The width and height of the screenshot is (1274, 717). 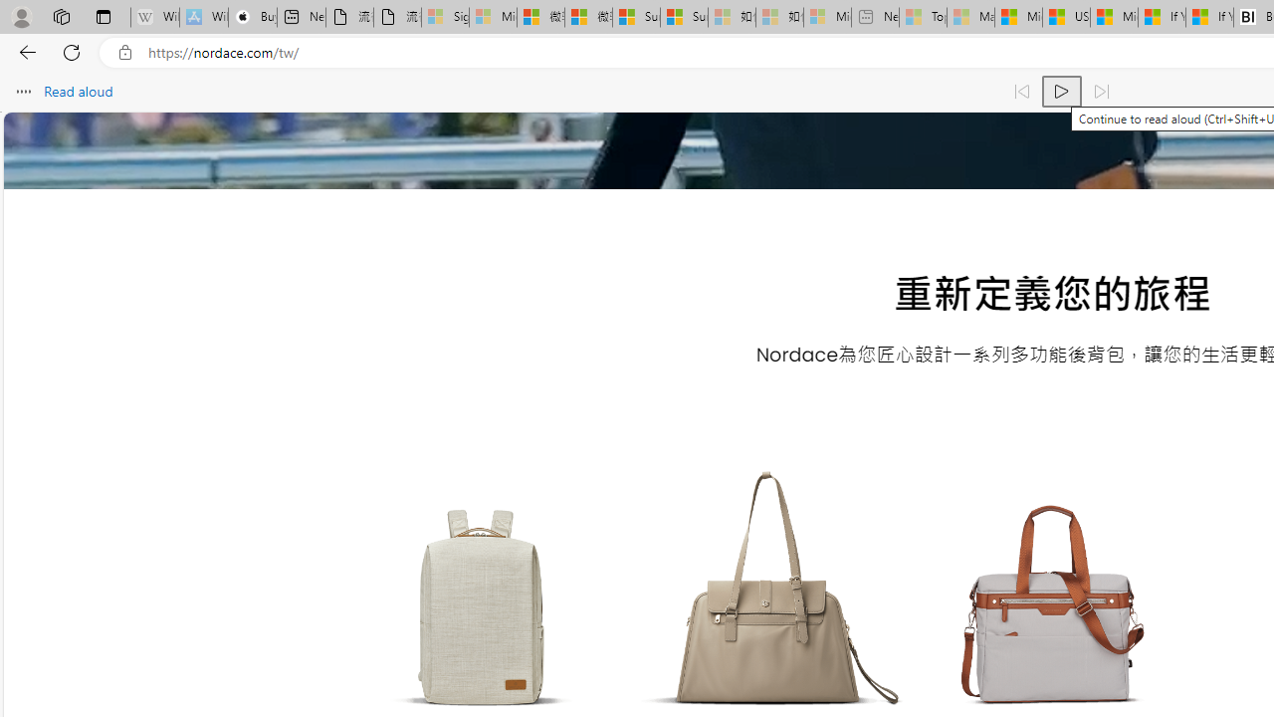 I want to click on US Heat Deaths Soared To Record High Last Year, so click(x=1066, y=18).